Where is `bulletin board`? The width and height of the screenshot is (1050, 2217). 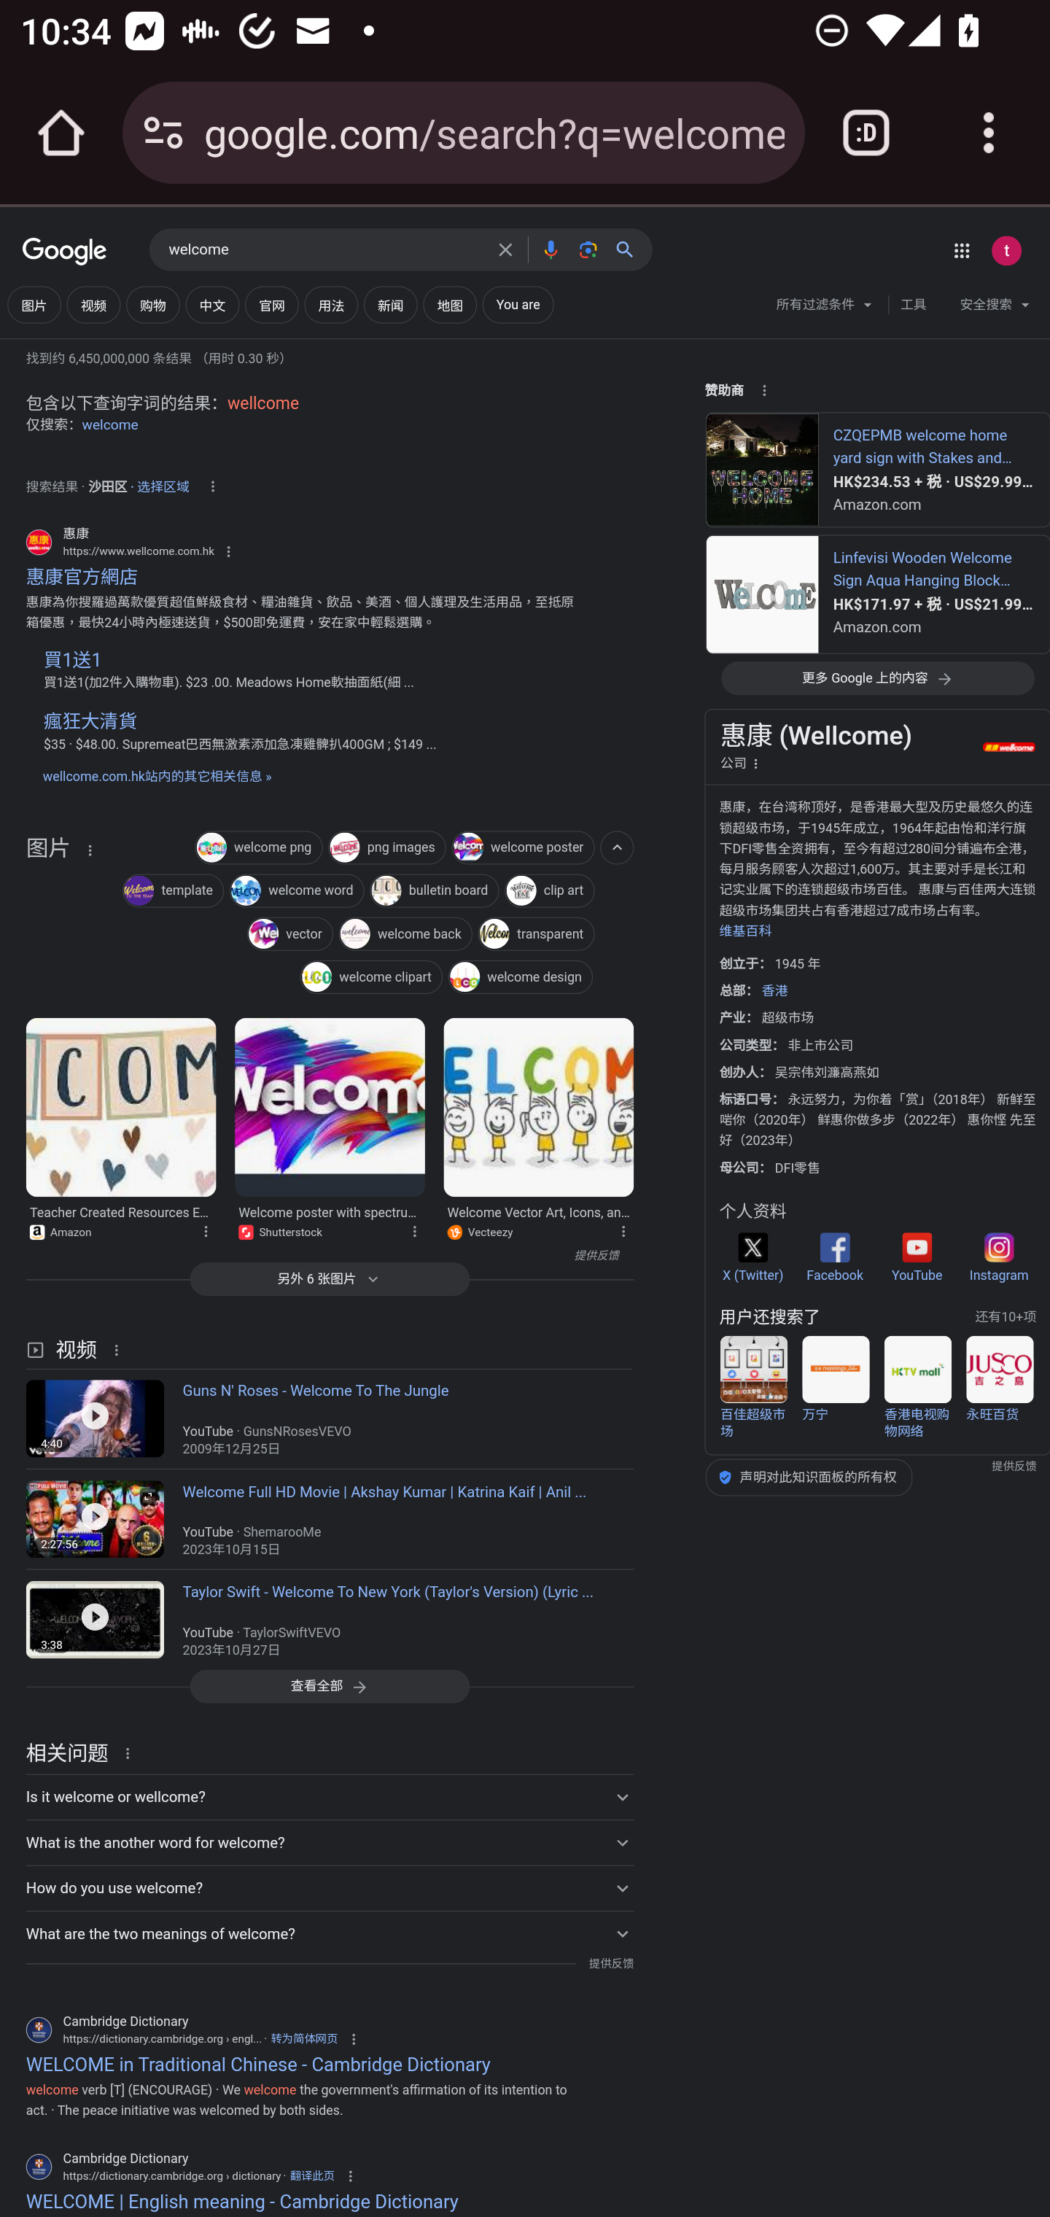
bulletin board is located at coordinates (434, 893).